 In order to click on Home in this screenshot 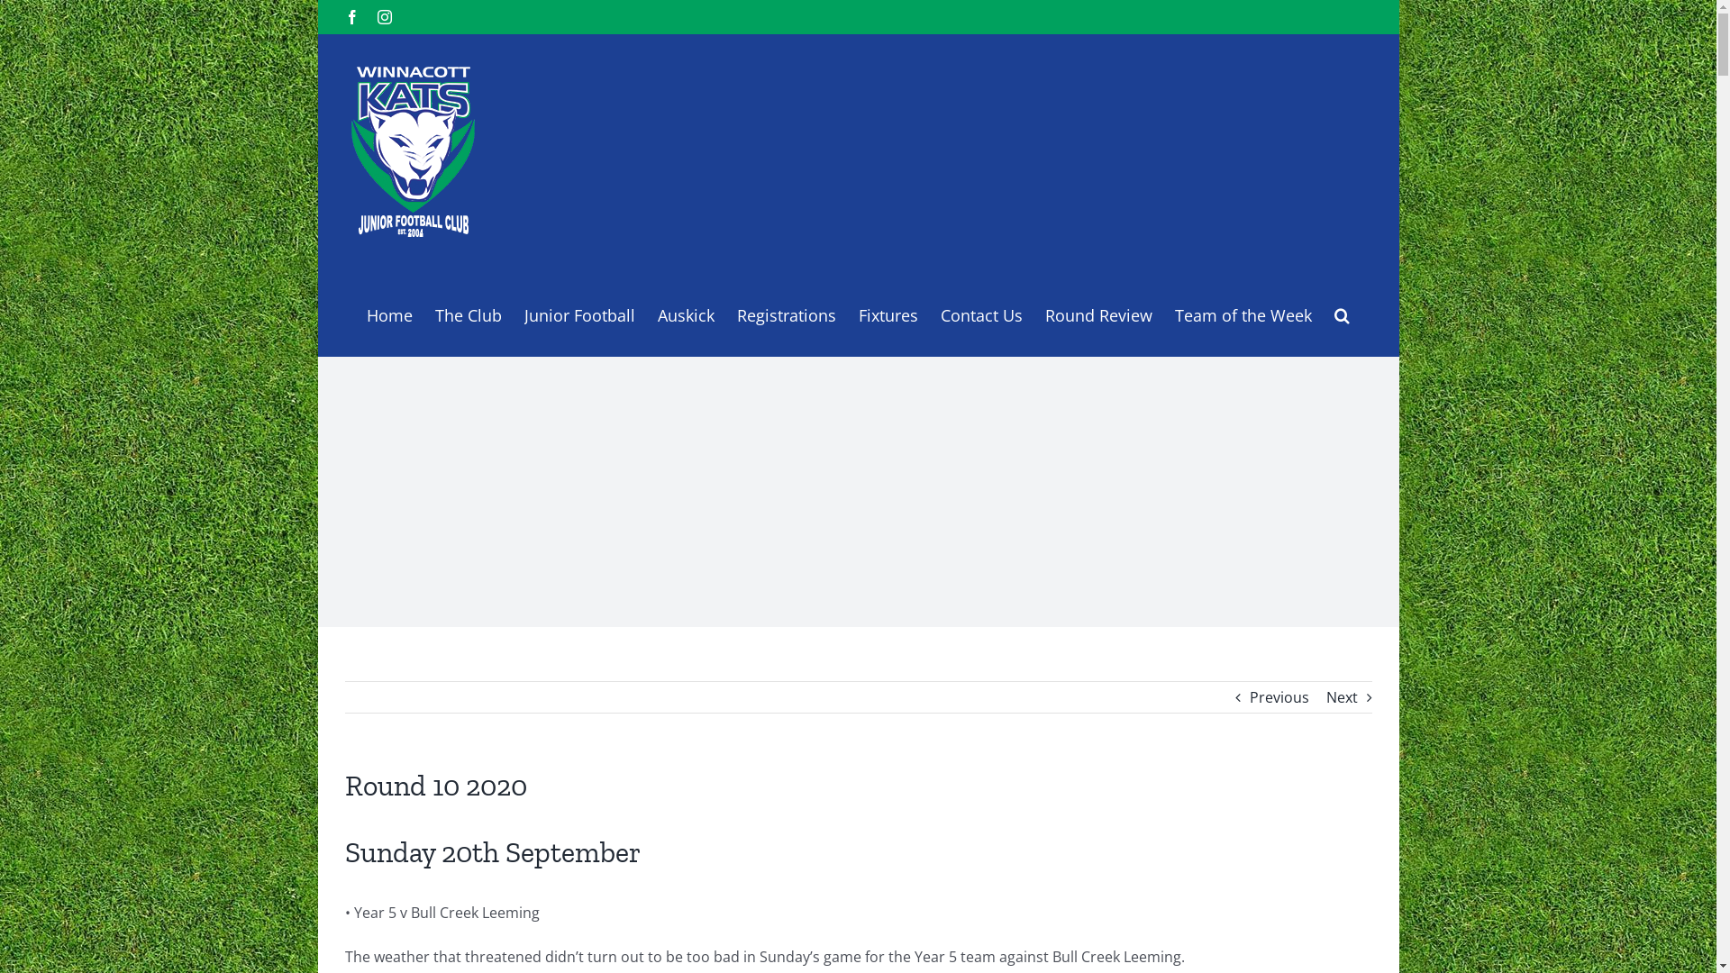, I will do `click(389, 314)`.